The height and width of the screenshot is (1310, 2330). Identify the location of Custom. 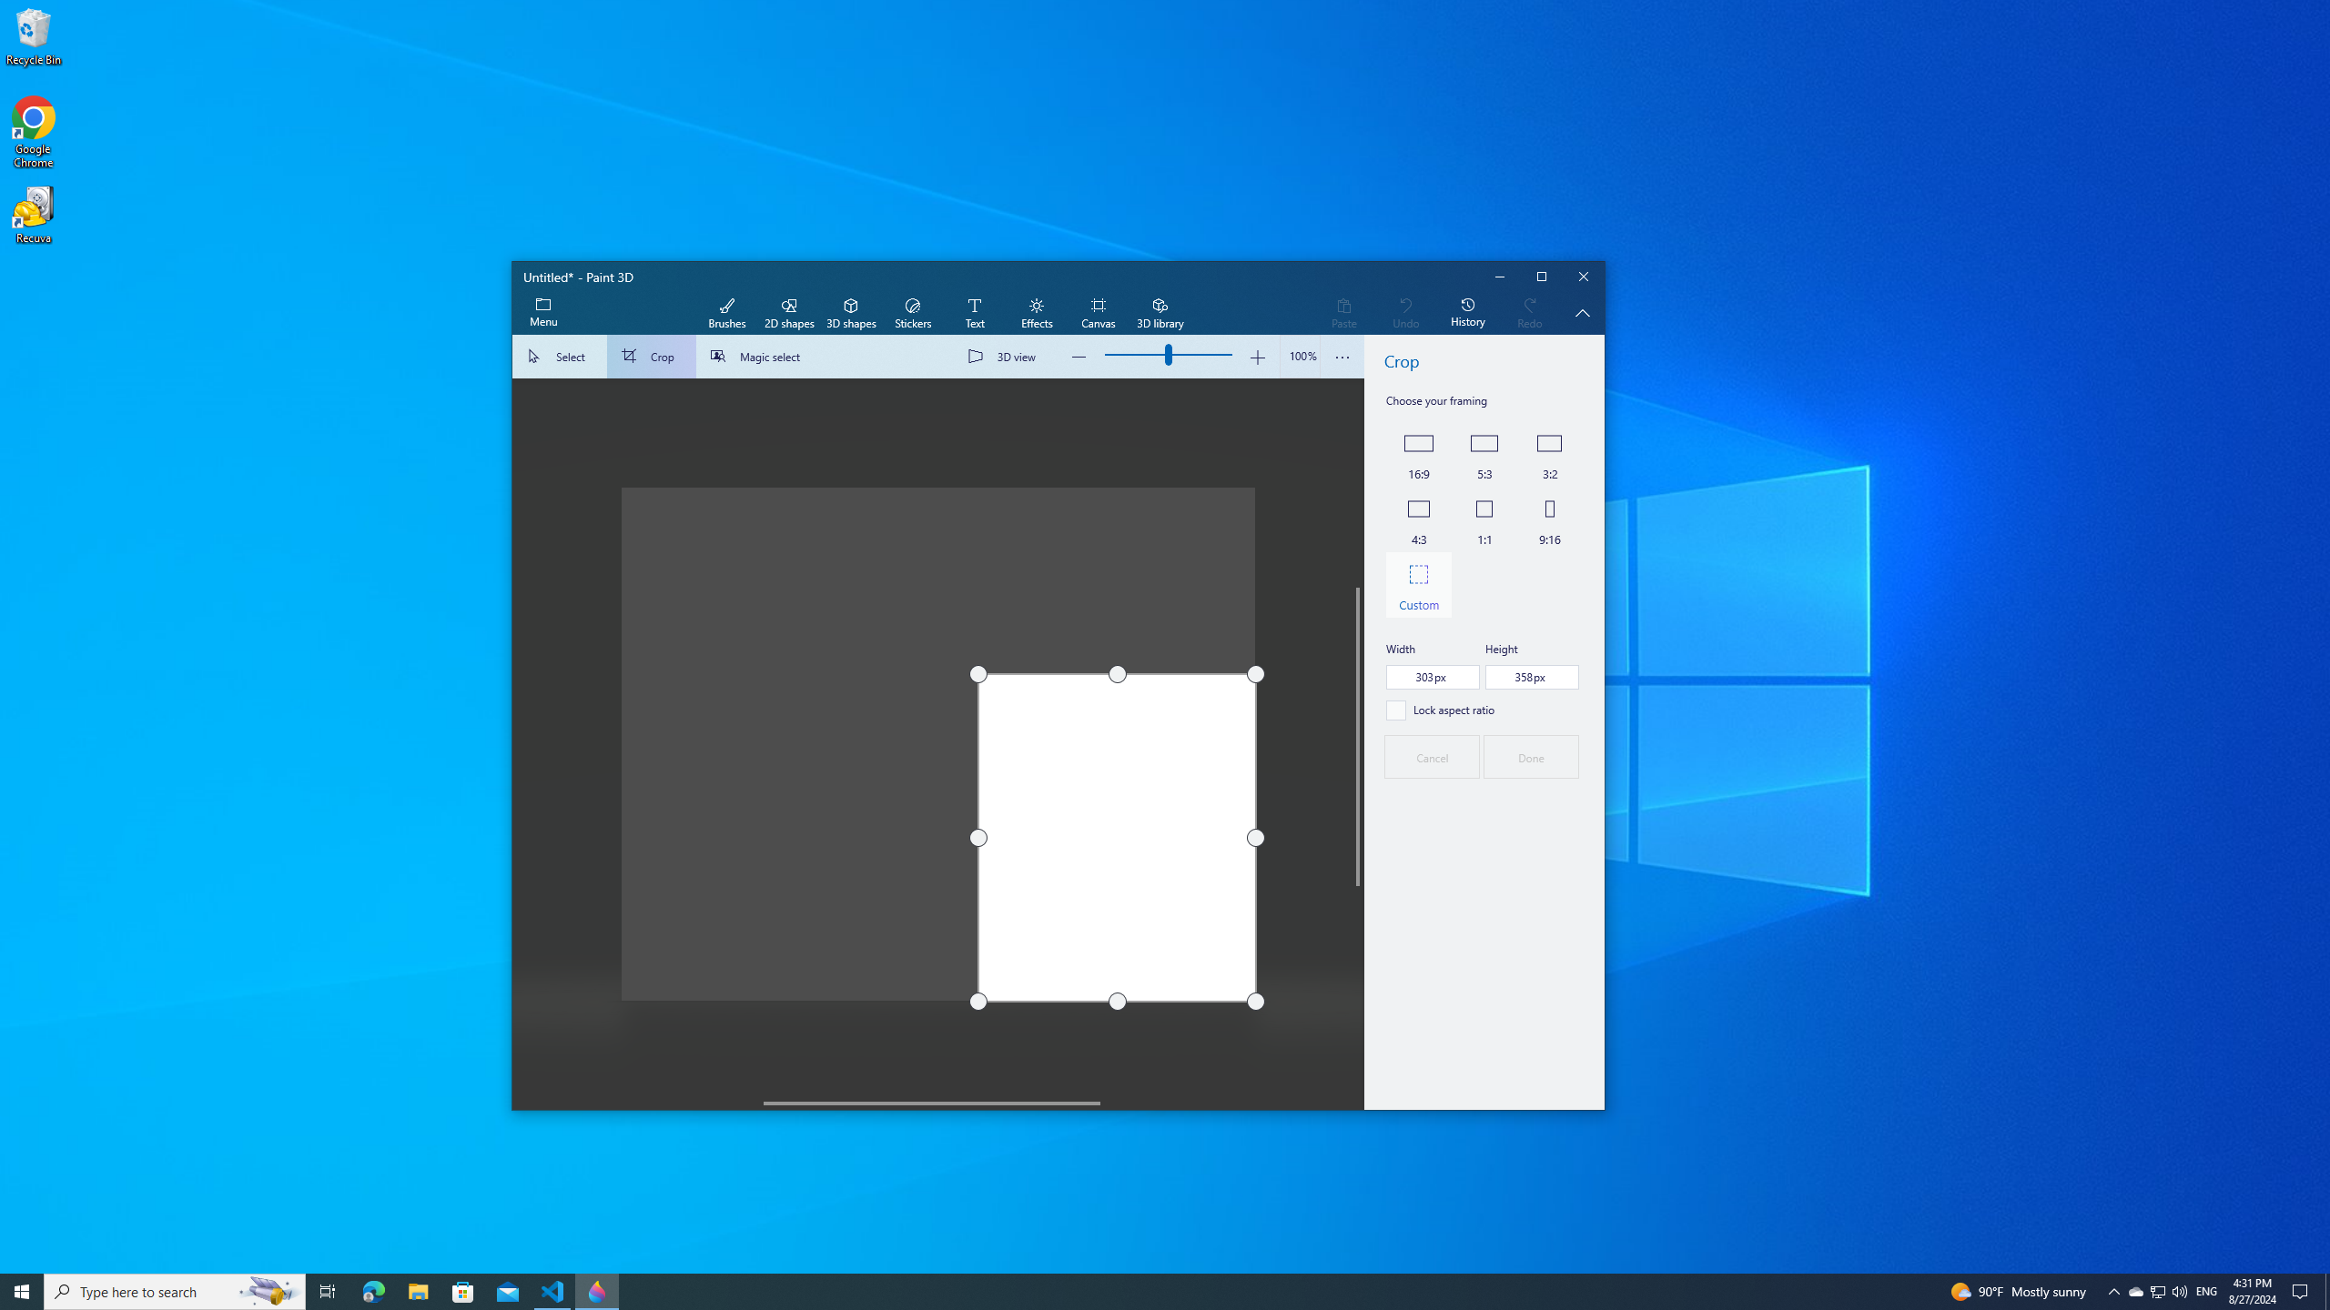
(1418, 585).